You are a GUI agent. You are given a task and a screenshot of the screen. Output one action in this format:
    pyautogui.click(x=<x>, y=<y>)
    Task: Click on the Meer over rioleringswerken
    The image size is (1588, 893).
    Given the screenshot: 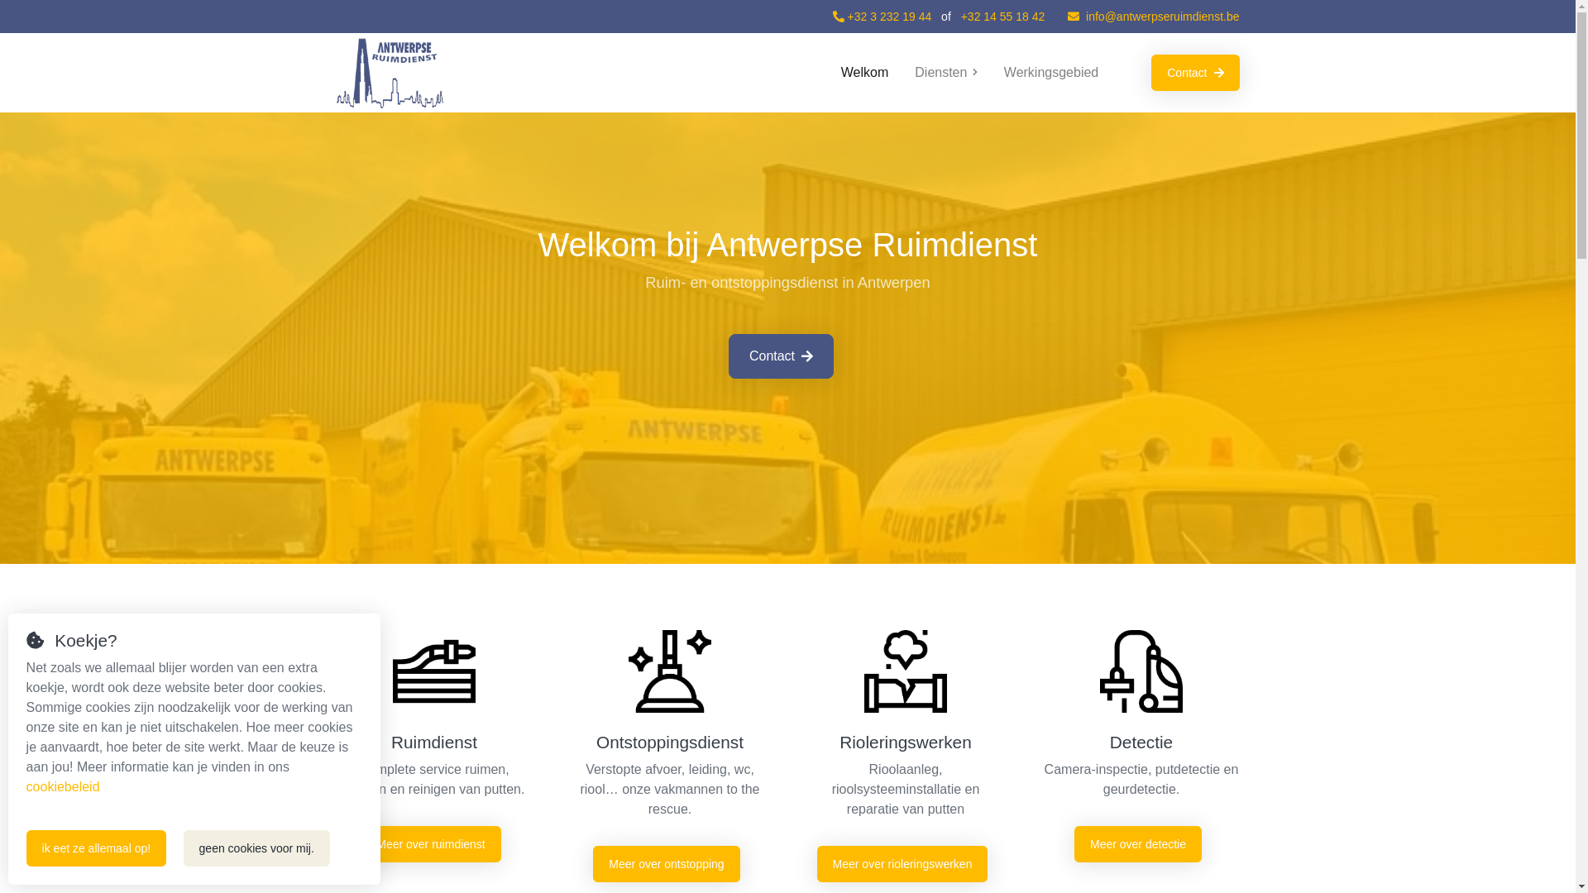 What is the action you would take?
    pyautogui.click(x=902, y=864)
    